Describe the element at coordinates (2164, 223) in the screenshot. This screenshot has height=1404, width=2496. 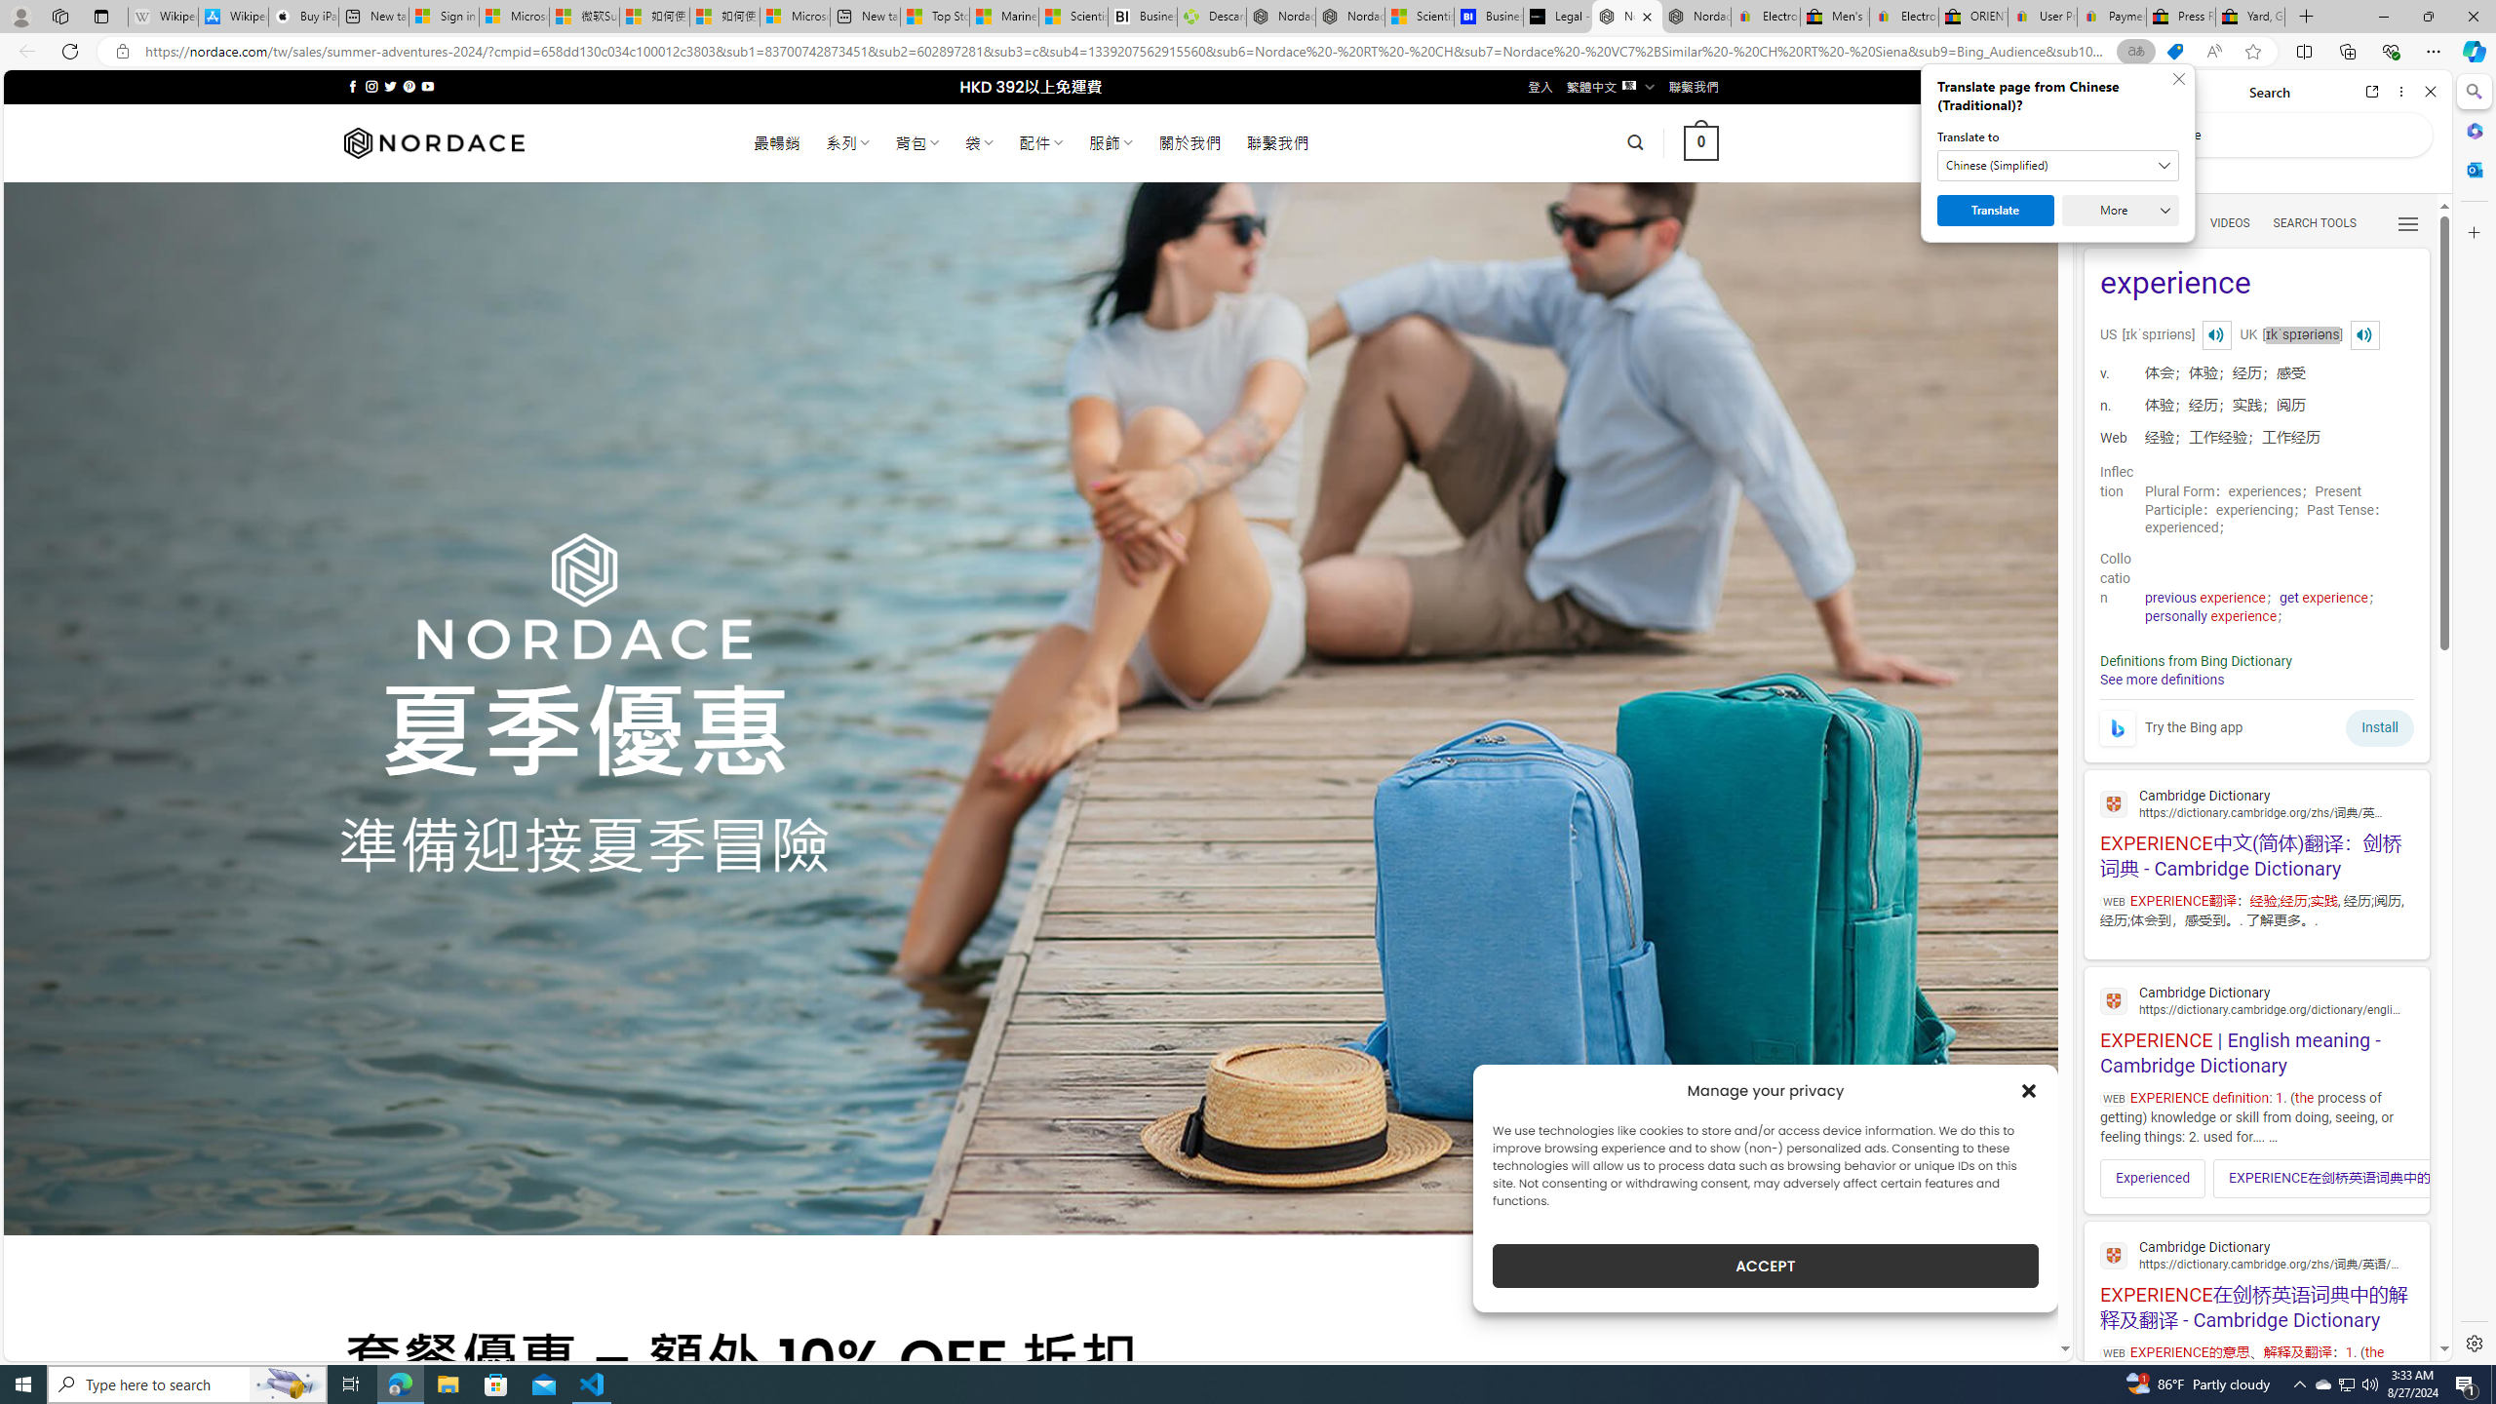
I see `IMAGES` at that location.